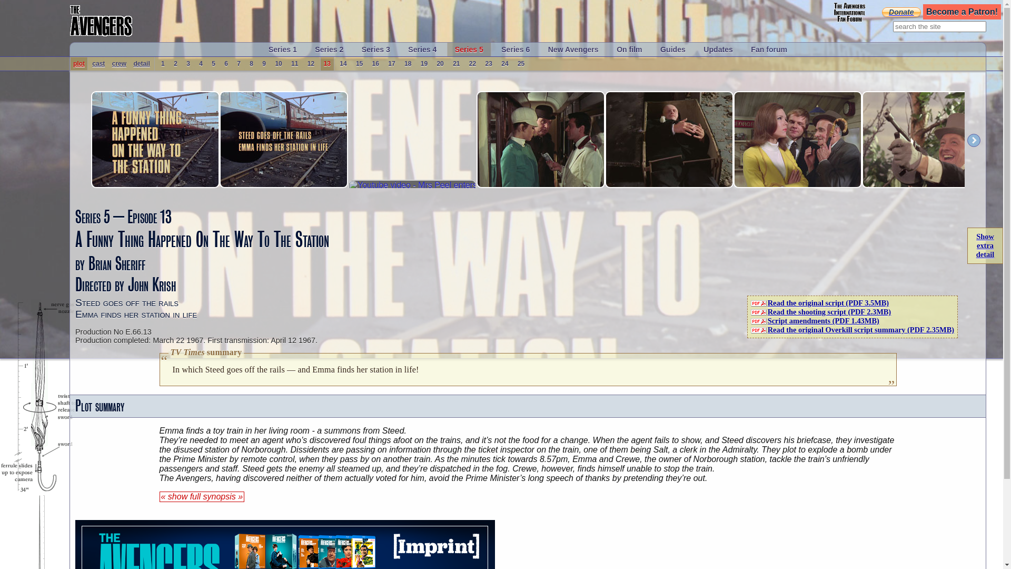  I want to click on 11, so click(295, 64).